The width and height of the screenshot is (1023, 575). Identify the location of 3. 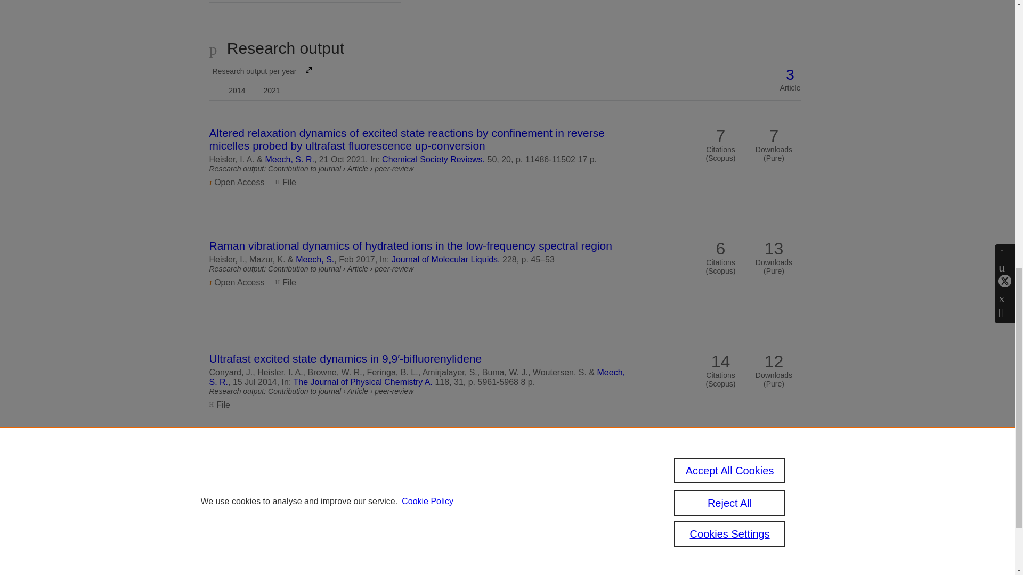
(289, 159).